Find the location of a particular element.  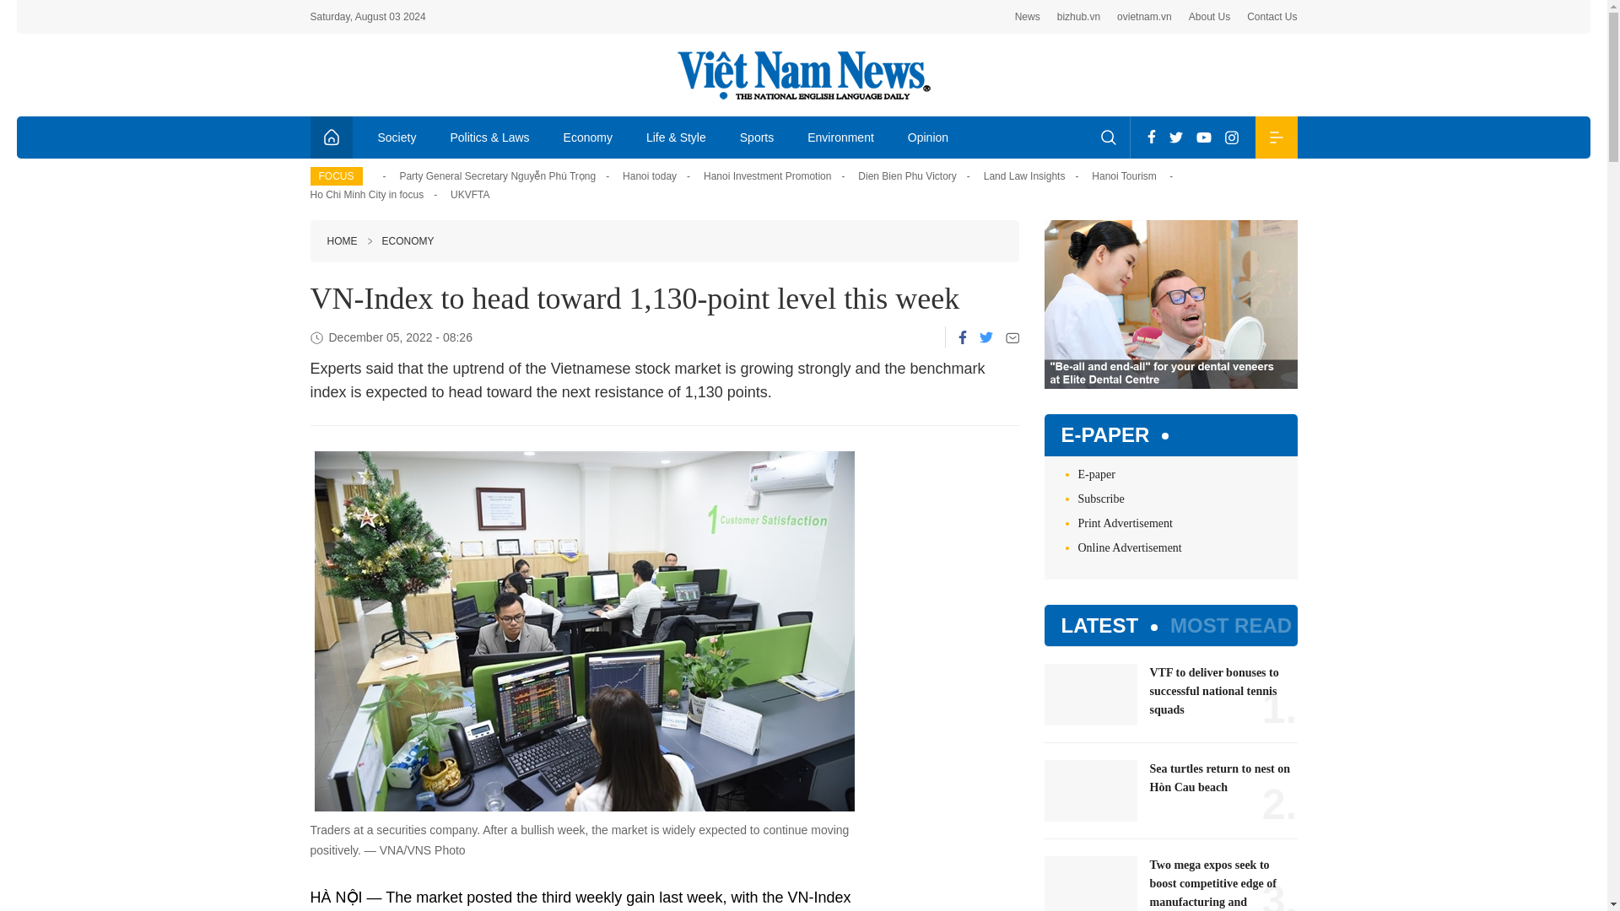

Instagram is located at coordinates (1232, 137).